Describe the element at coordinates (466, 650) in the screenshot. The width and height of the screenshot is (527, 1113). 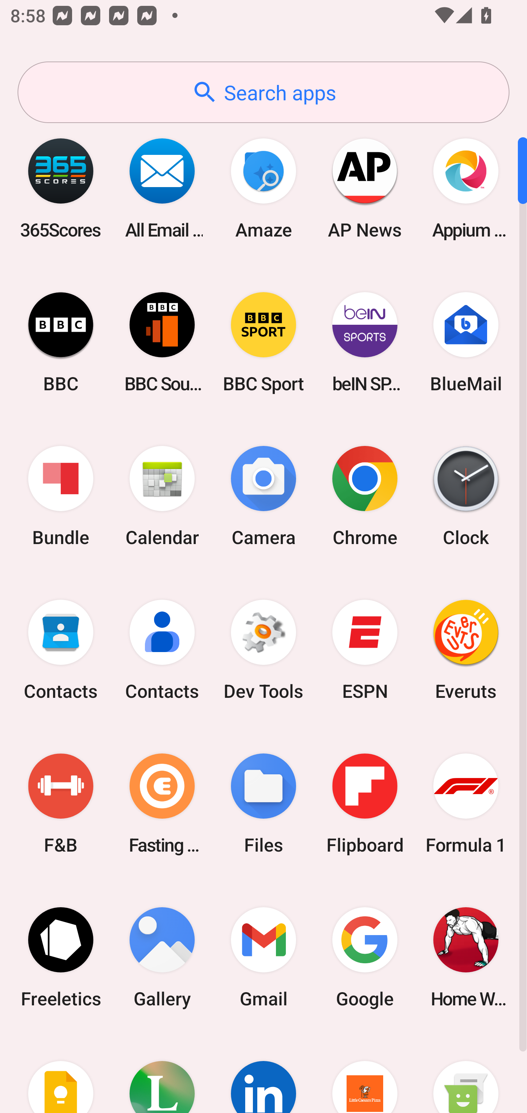
I see `Everuts` at that location.